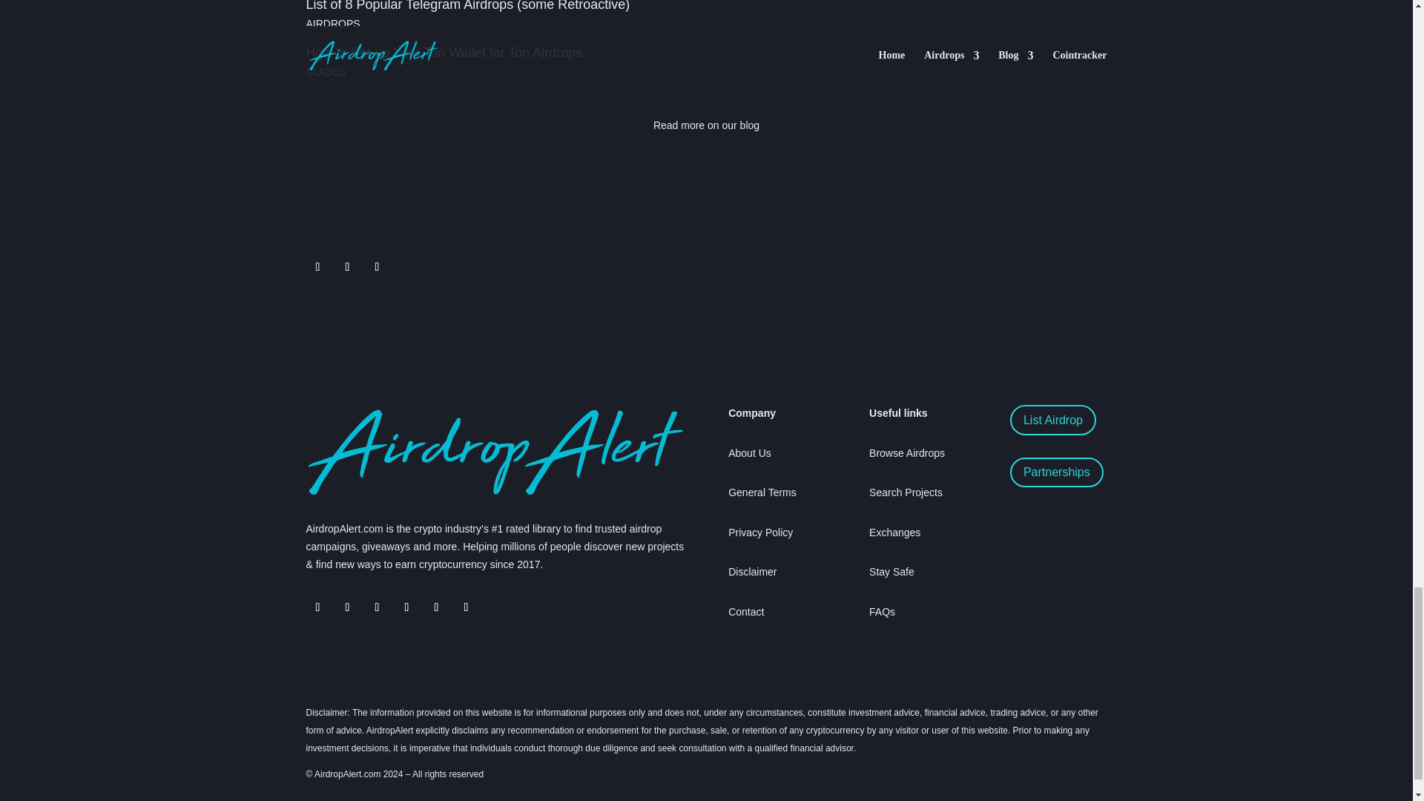 This screenshot has height=801, width=1424. What do you see at coordinates (436, 607) in the screenshot?
I see `Follow on Youtube` at bounding box center [436, 607].